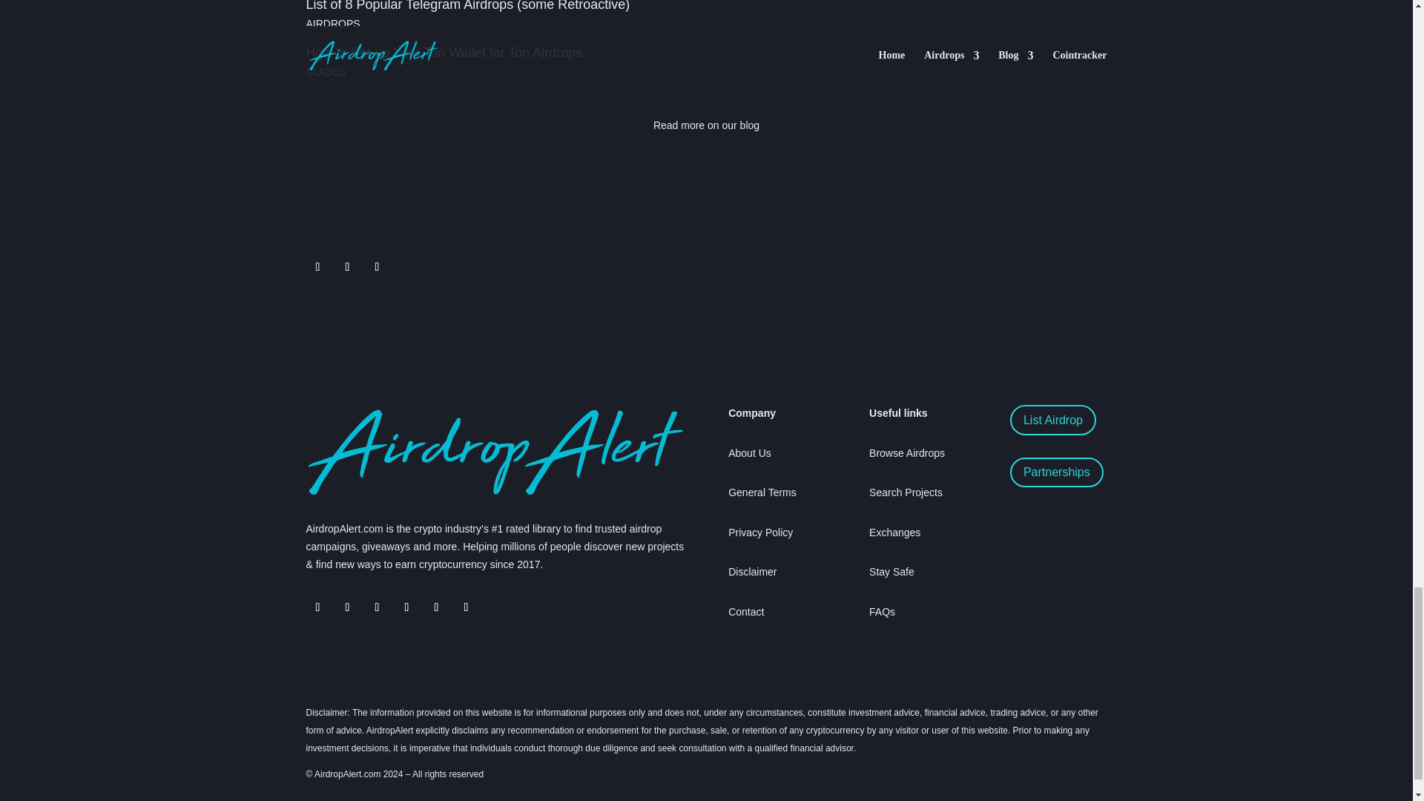 This screenshot has height=801, width=1424. What do you see at coordinates (436, 607) in the screenshot?
I see `Follow on Youtube` at bounding box center [436, 607].